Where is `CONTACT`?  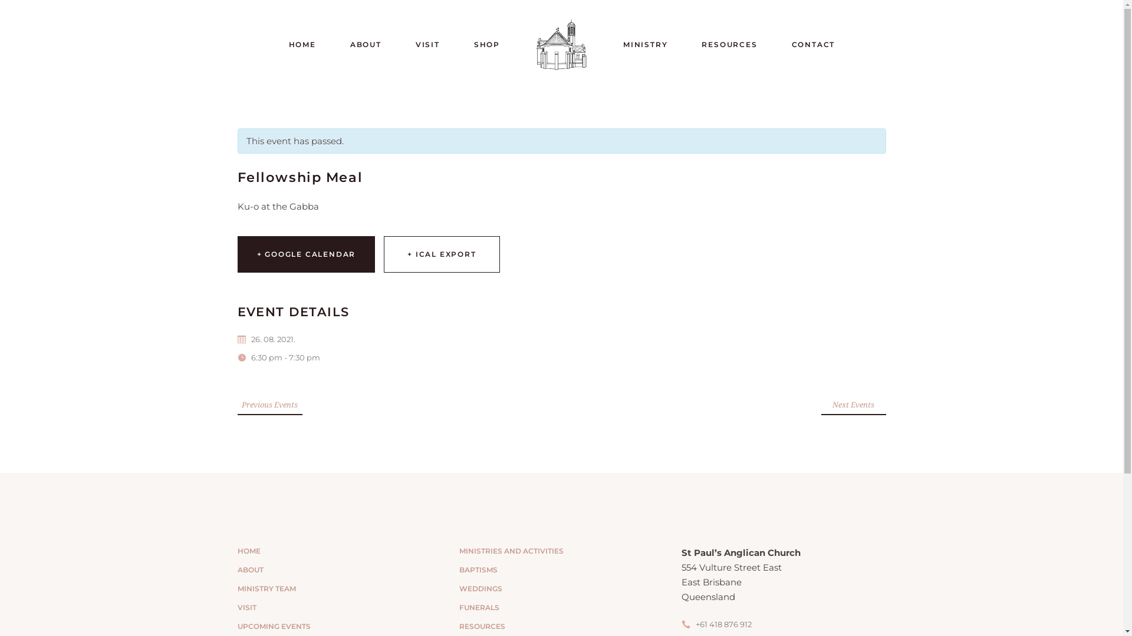 CONTACT is located at coordinates (814, 44).